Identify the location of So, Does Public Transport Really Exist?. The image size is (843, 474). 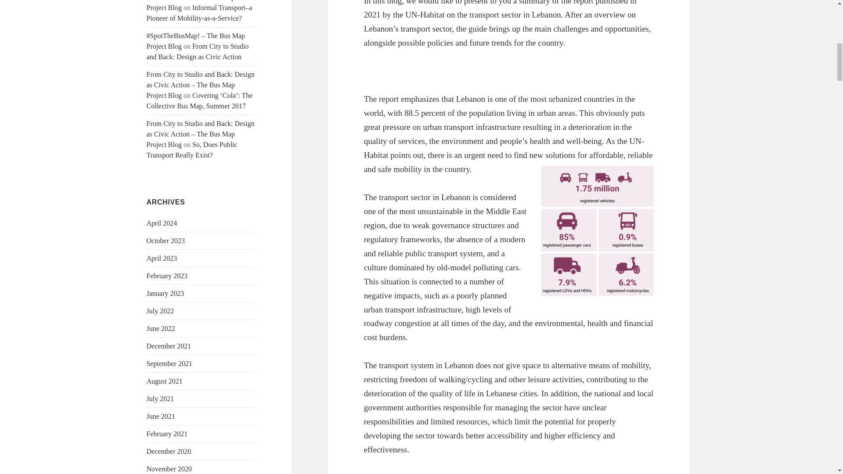
(192, 149).